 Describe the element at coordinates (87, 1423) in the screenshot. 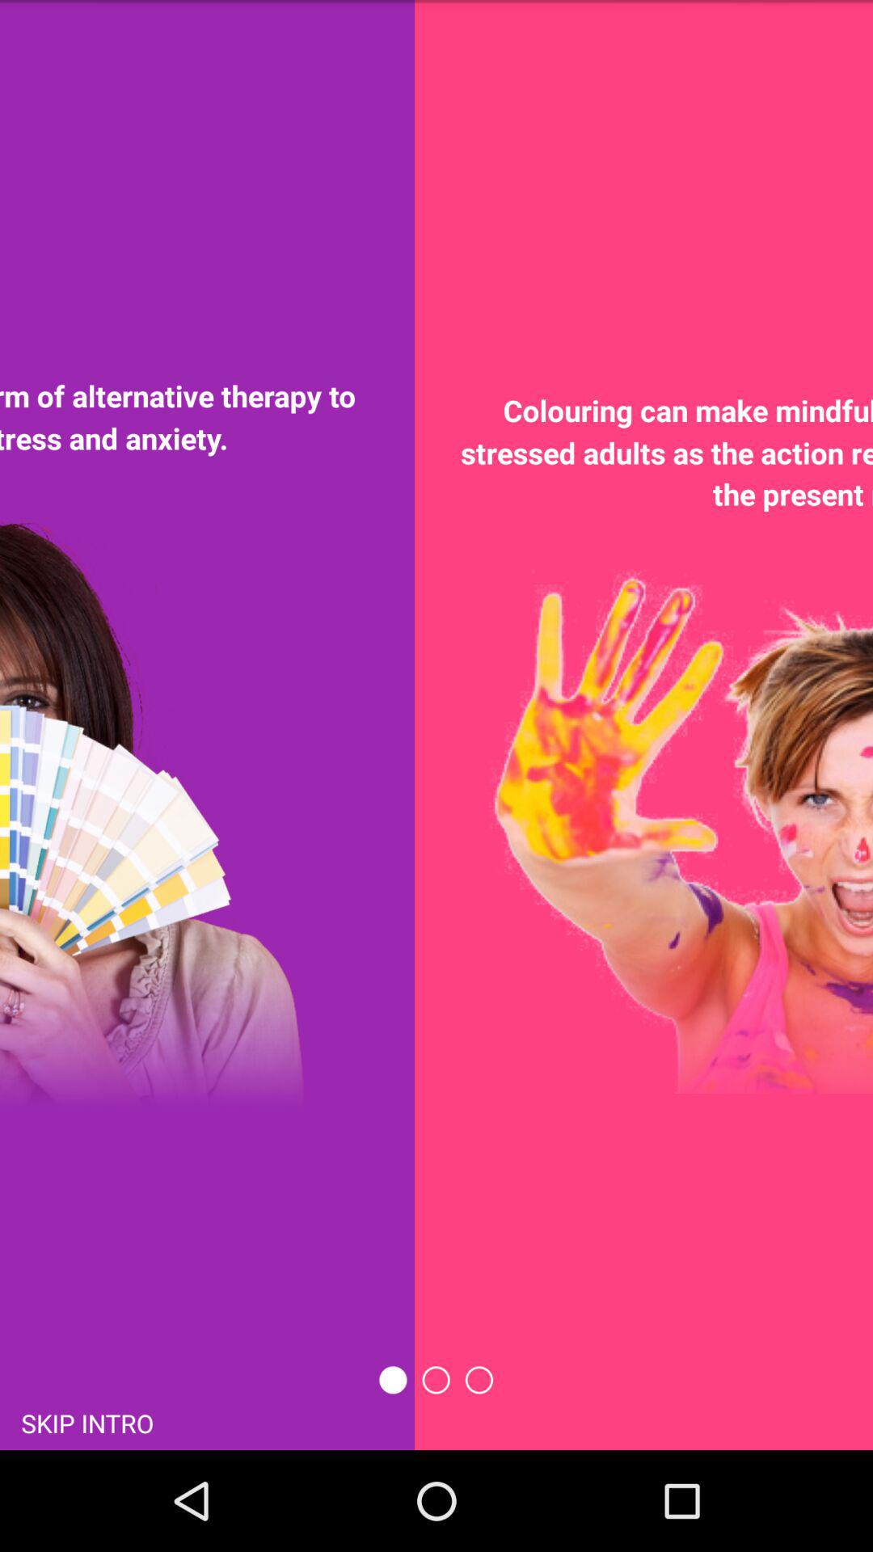

I see `turn off item at the bottom left corner` at that location.